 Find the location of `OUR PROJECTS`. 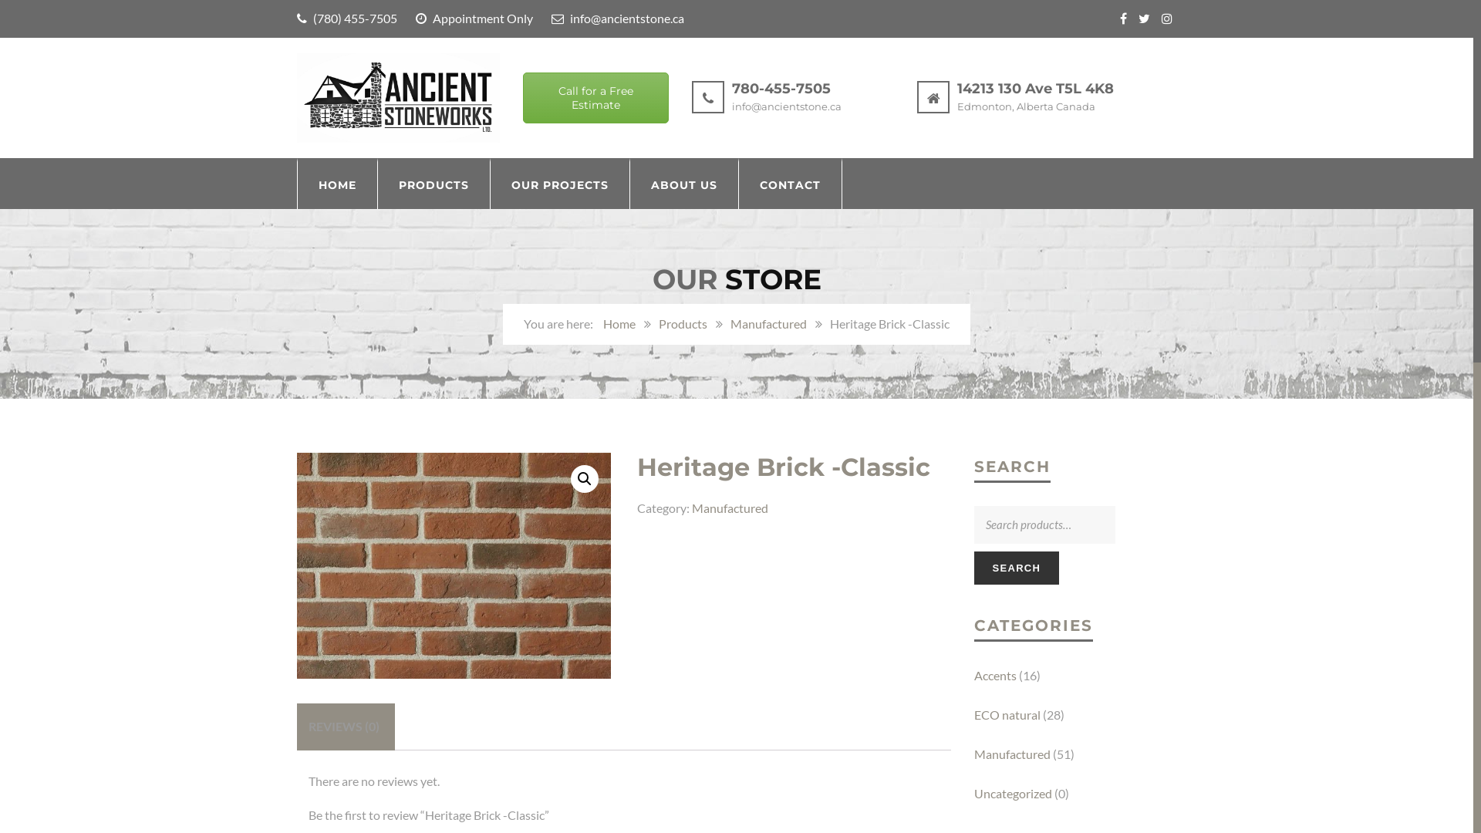

OUR PROJECTS is located at coordinates (560, 184).